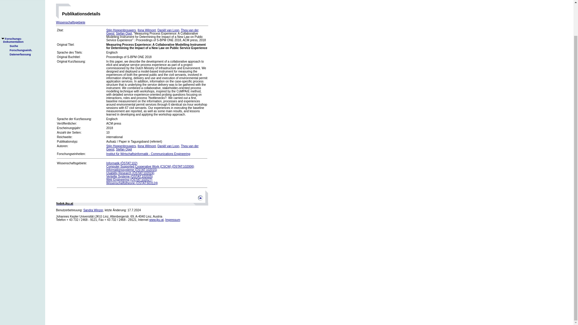  Describe the element at coordinates (70, 22) in the screenshot. I see `Suche` at that location.